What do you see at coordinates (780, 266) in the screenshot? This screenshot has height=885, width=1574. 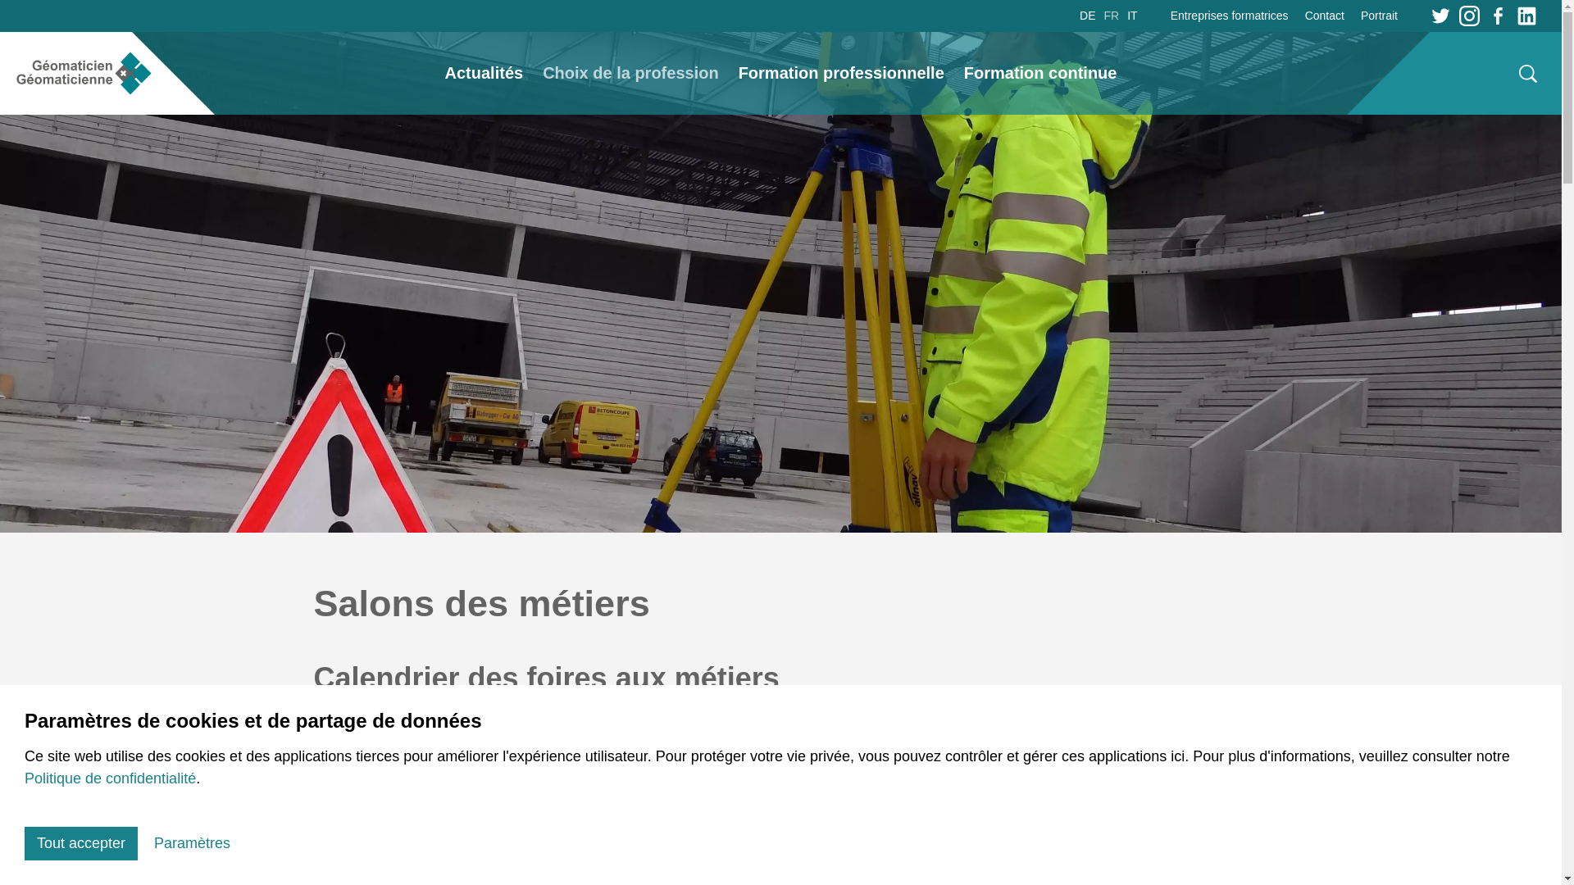 I see `[Translate to FR:] ` at bounding box center [780, 266].